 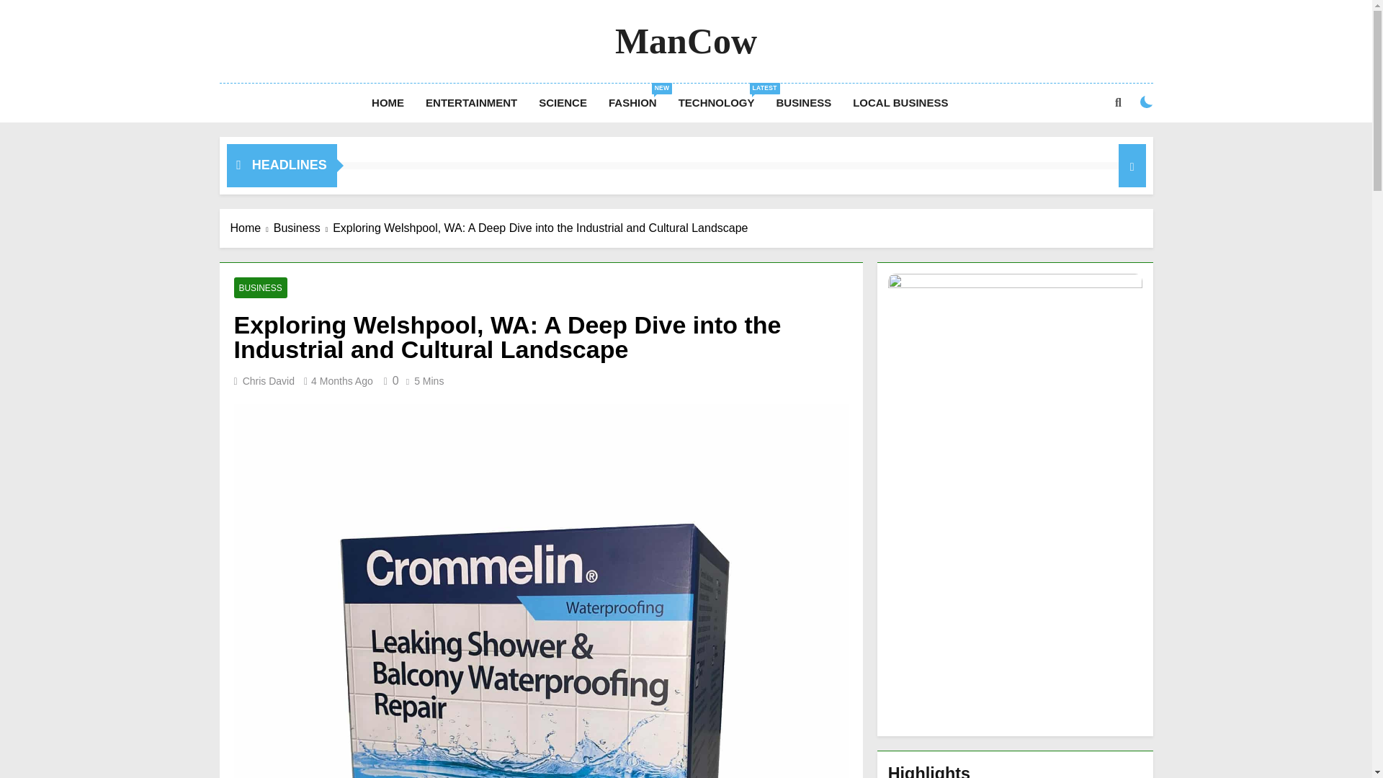 What do you see at coordinates (389, 380) in the screenshot?
I see `BUSINESS` at bounding box center [389, 380].